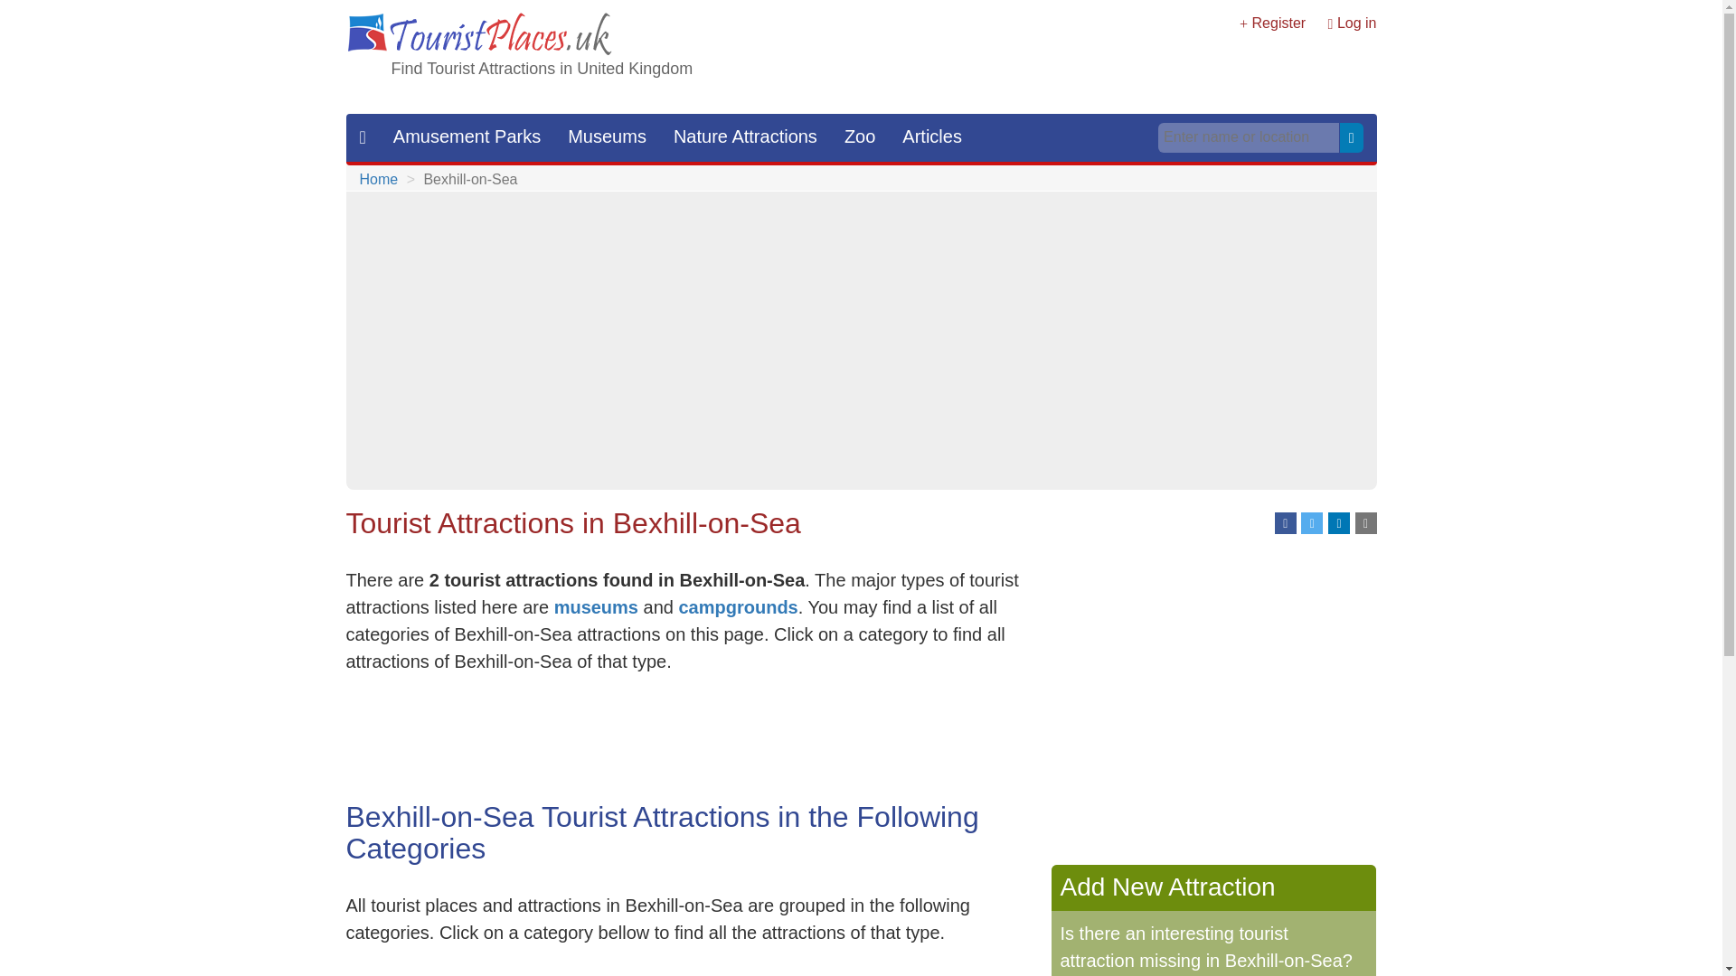 This screenshot has width=1736, height=976. What do you see at coordinates (467, 136) in the screenshot?
I see `Amusement Parks` at bounding box center [467, 136].